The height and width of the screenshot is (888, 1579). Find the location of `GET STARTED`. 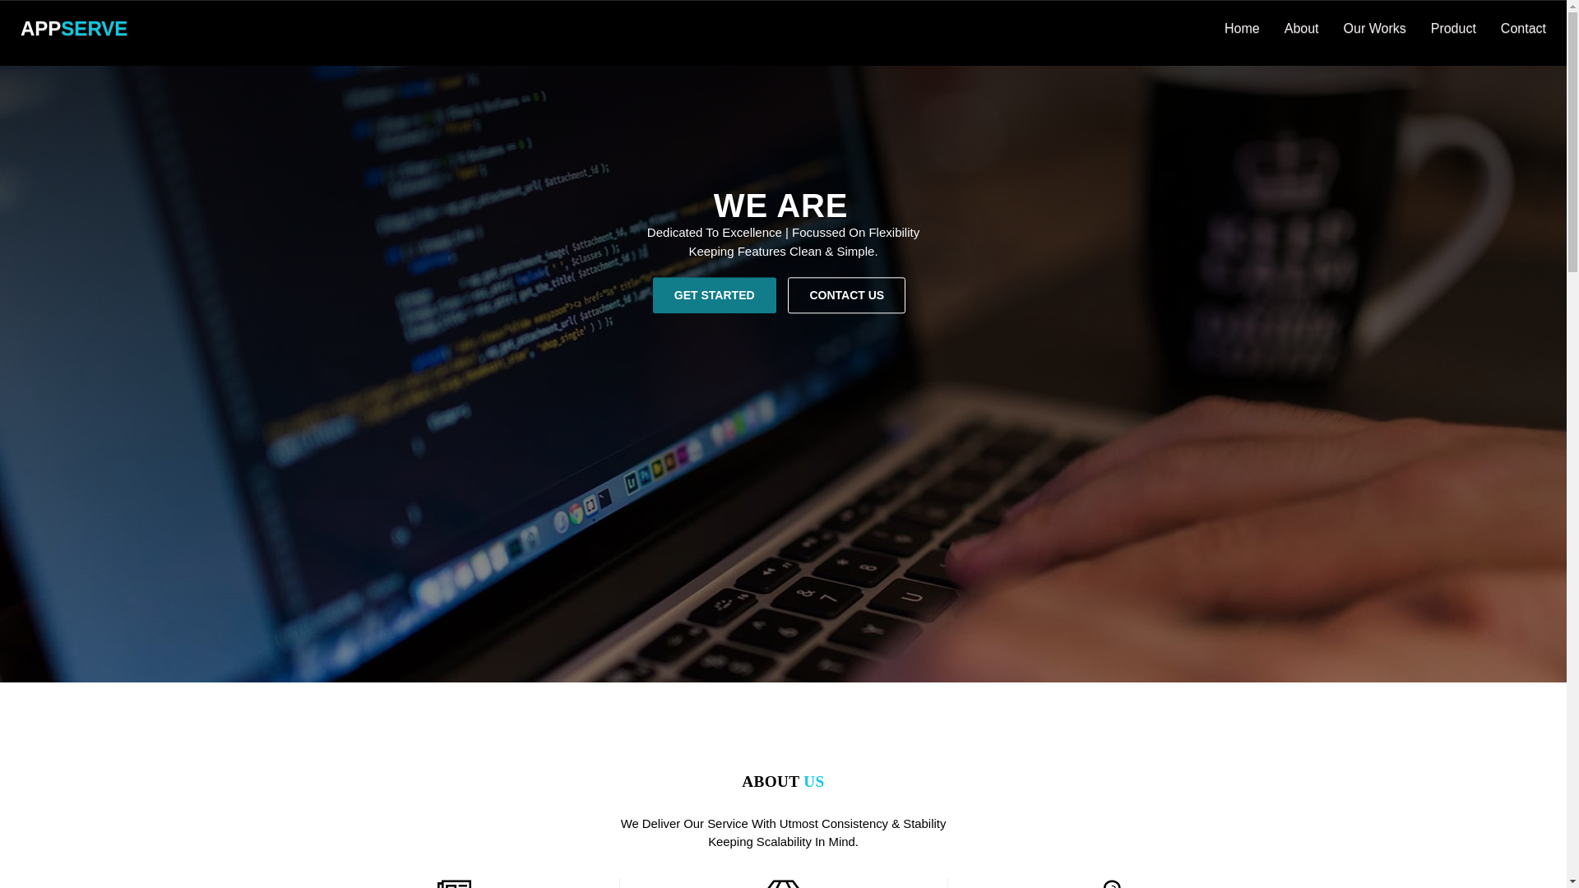

GET STARTED is located at coordinates (715, 295).